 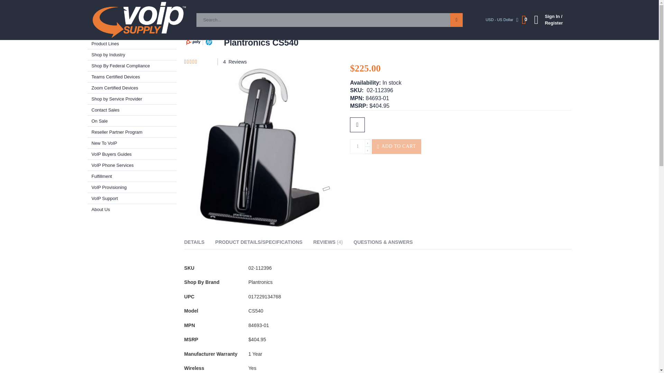 I want to click on Plantronics DECT Headsets, so click(x=278, y=20).